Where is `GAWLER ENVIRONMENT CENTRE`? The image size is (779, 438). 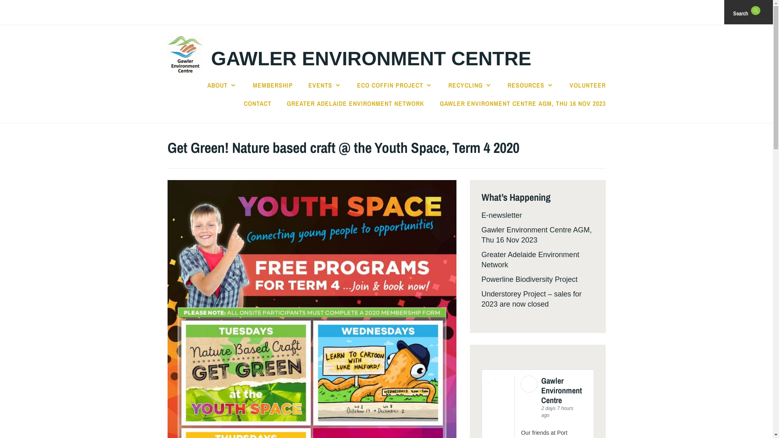 GAWLER ENVIRONMENT CENTRE is located at coordinates (371, 58).